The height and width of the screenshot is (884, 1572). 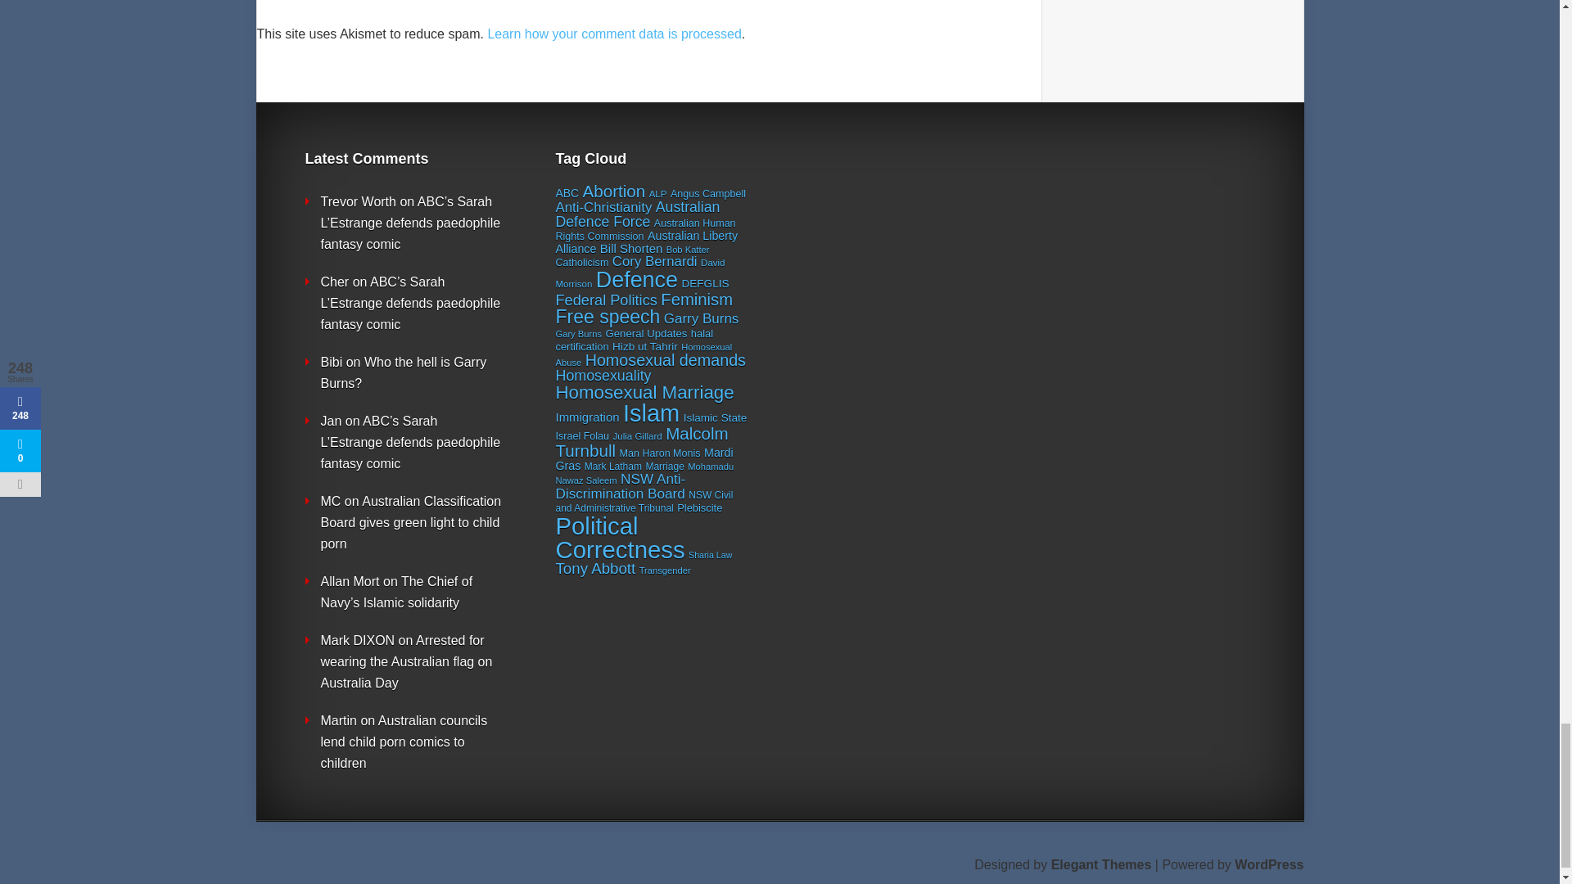 I want to click on Premium WordPress Themes, so click(x=1102, y=864).